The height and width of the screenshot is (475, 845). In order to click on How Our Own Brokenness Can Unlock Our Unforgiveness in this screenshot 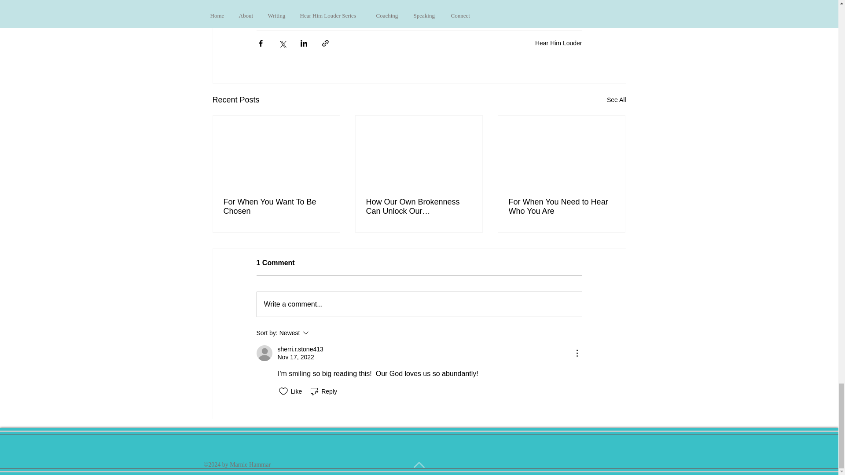, I will do `click(419, 207)`.